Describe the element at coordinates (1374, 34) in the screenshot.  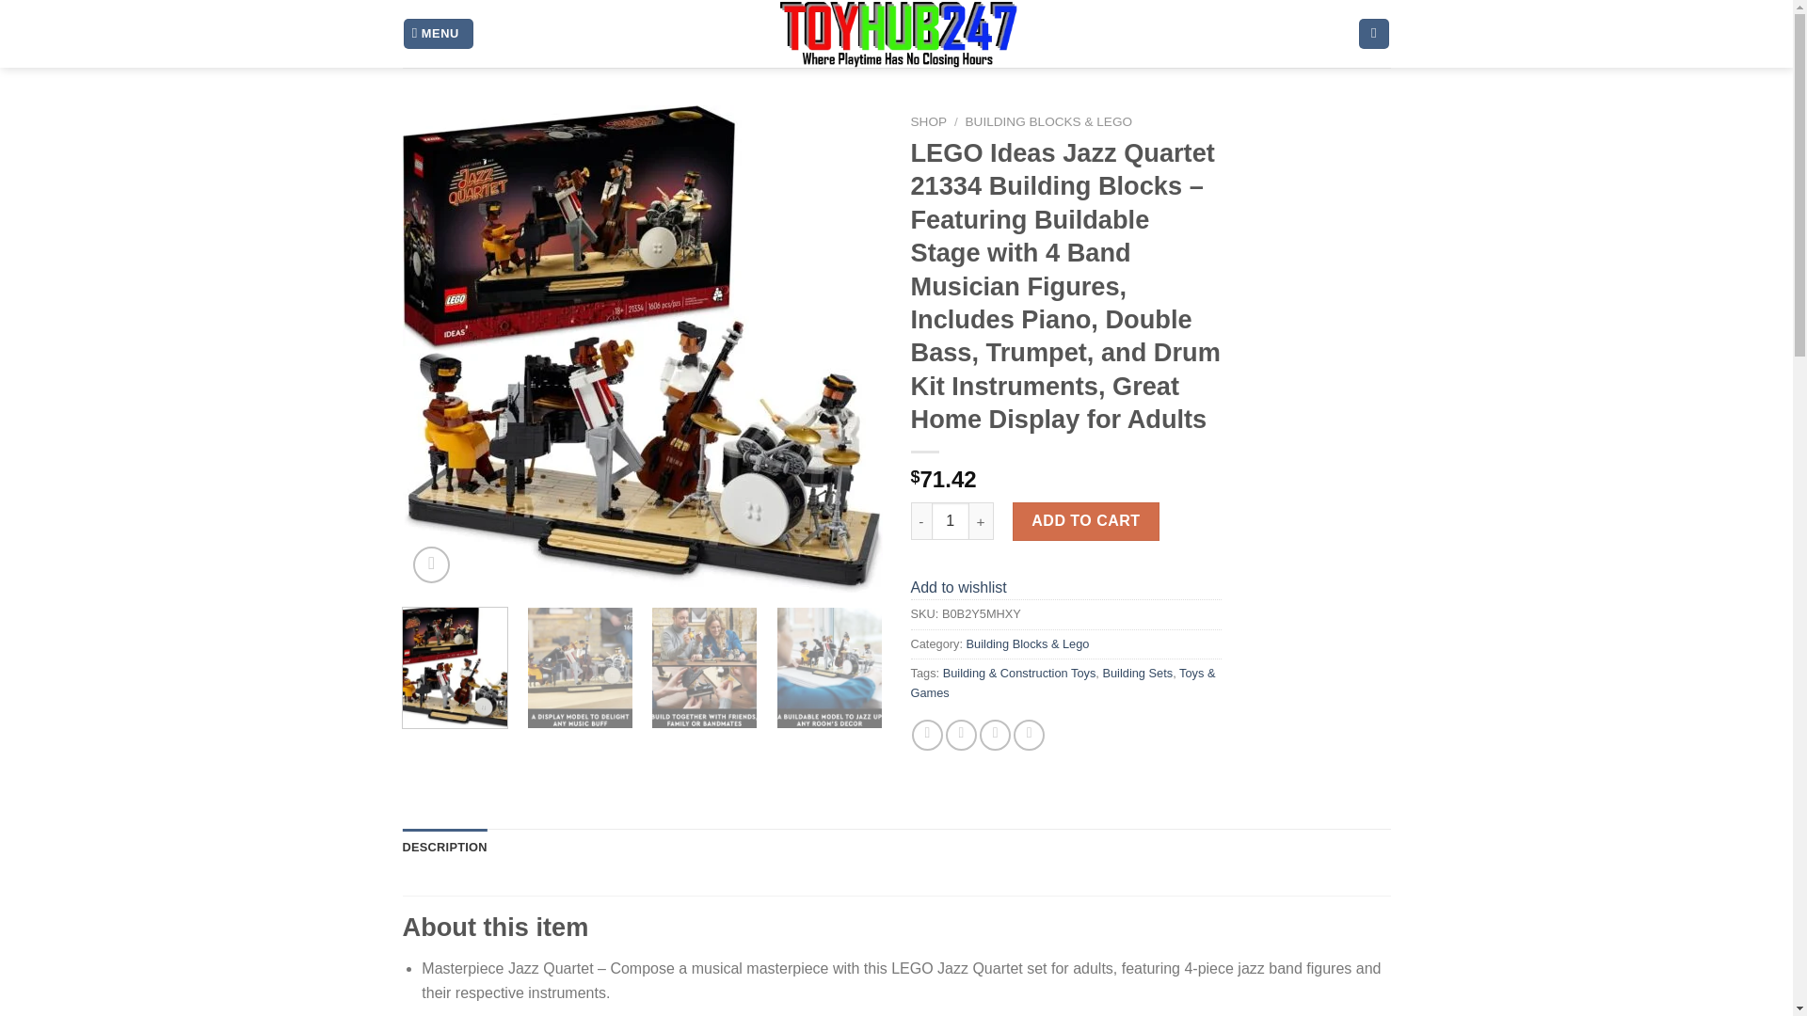
I see `Cart` at that location.